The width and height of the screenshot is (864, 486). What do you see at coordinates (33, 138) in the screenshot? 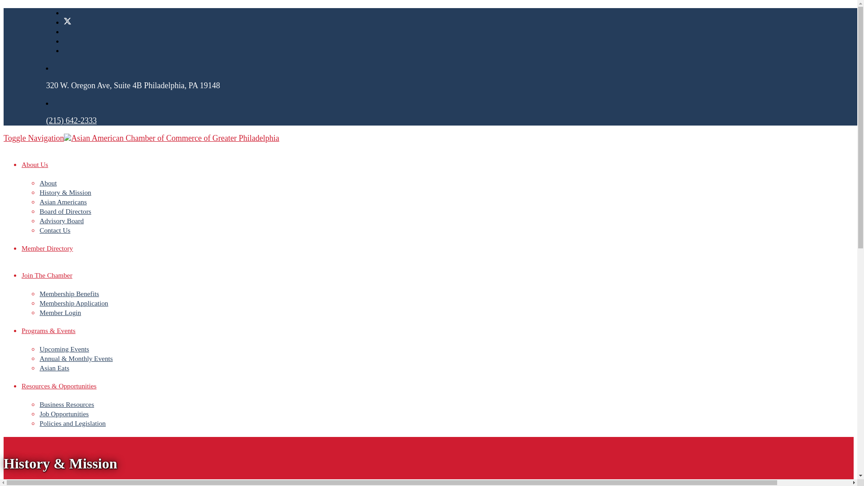
I see `Toggle Navigation` at bounding box center [33, 138].